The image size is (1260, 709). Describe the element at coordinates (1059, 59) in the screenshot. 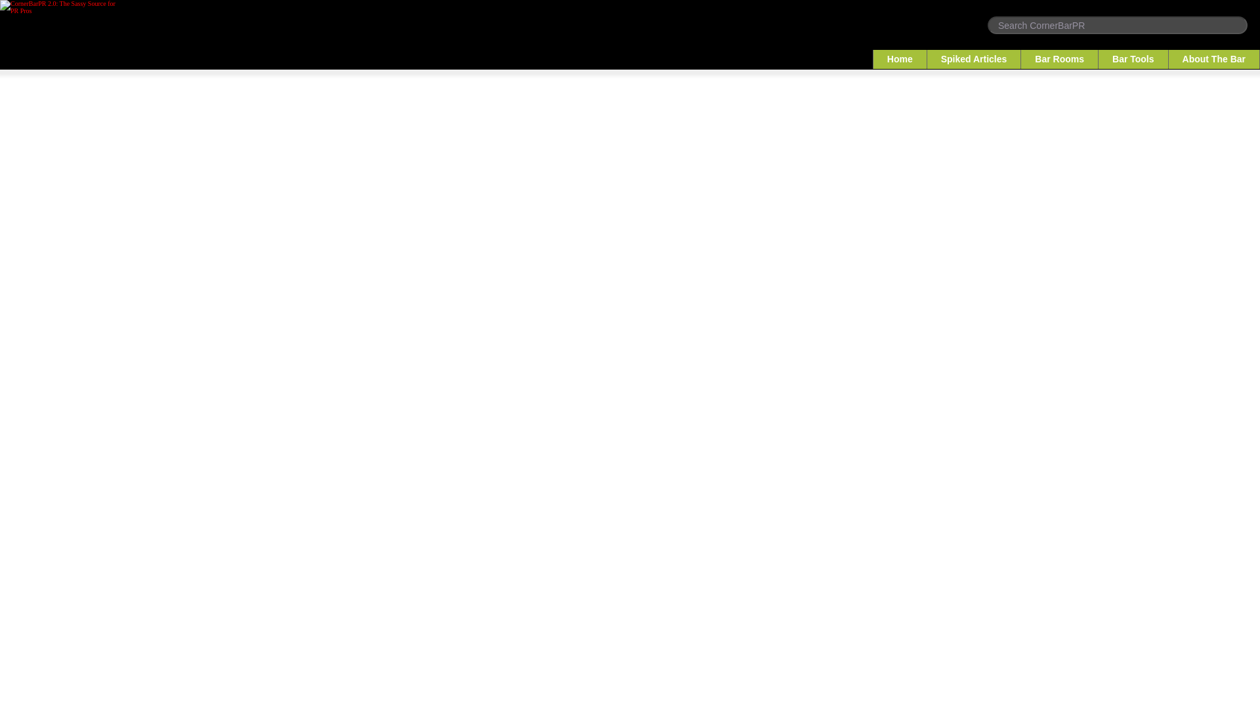

I see `Bar Rooms` at that location.